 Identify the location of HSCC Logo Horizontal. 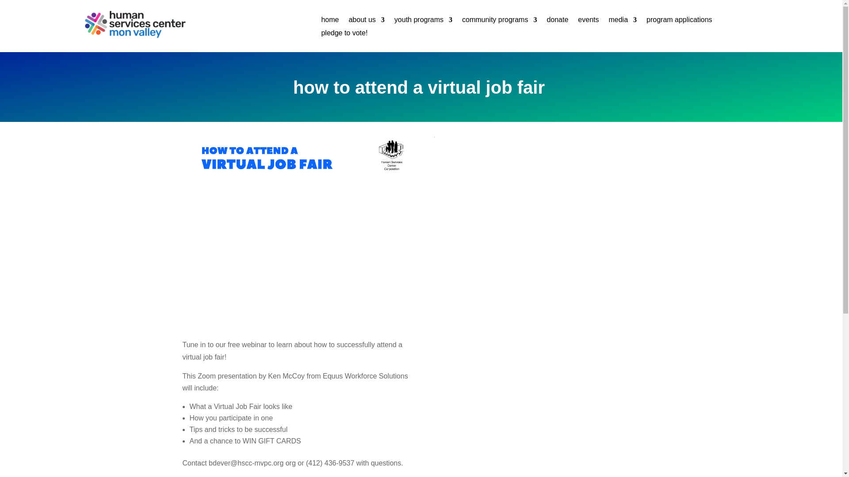
(135, 24).